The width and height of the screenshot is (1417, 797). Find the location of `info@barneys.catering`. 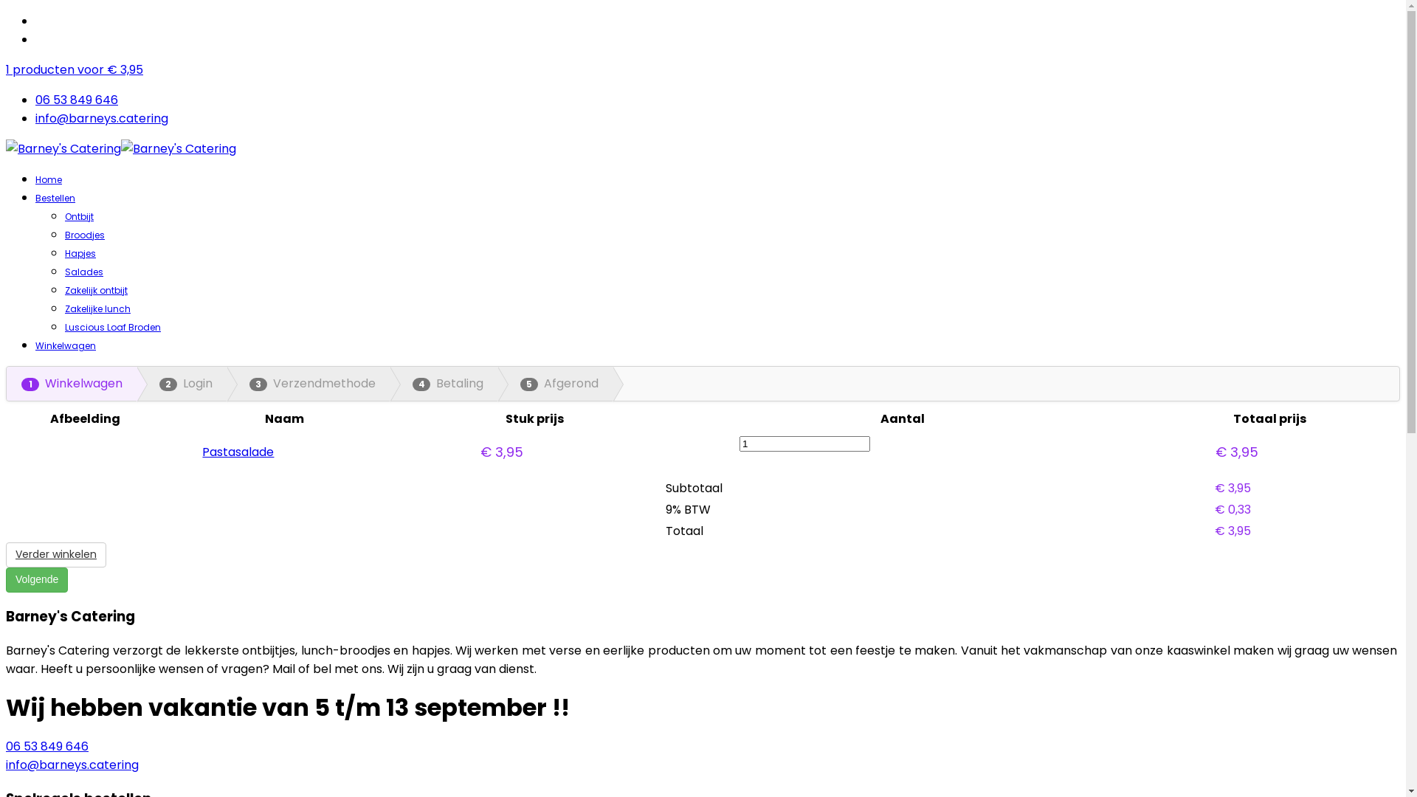

info@barneys.catering is located at coordinates (102, 118).